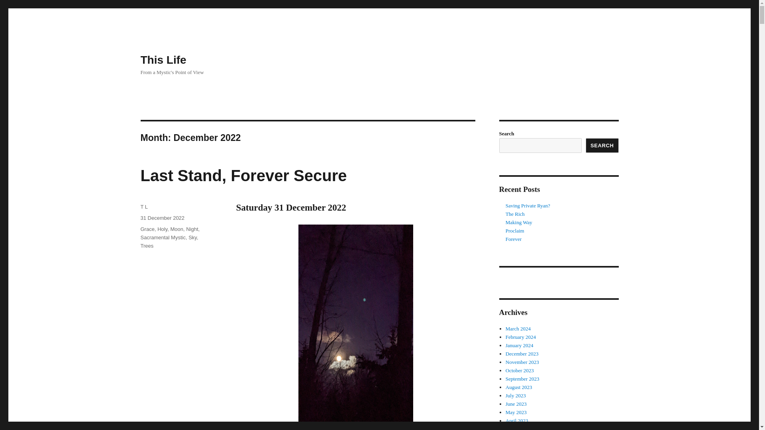  Describe the element at coordinates (147, 246) in the screenshot. I see `Trees` at that location.